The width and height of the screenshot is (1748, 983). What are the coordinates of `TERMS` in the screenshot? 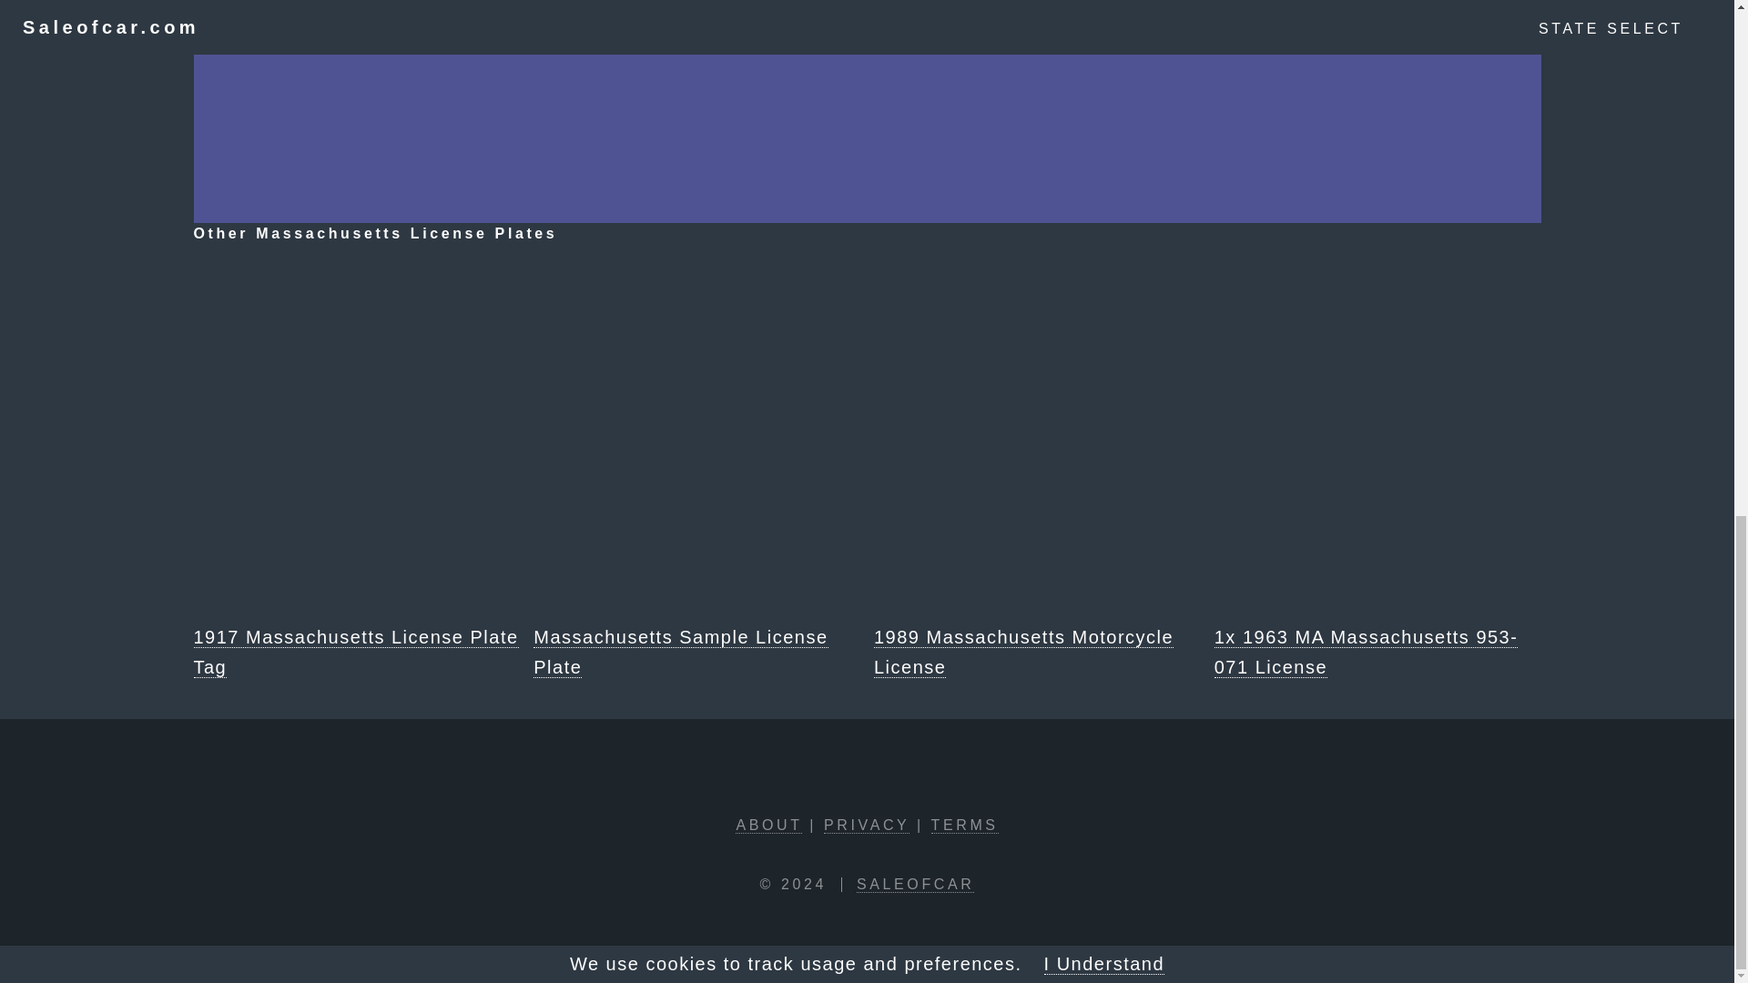 It's located at (965, 825).